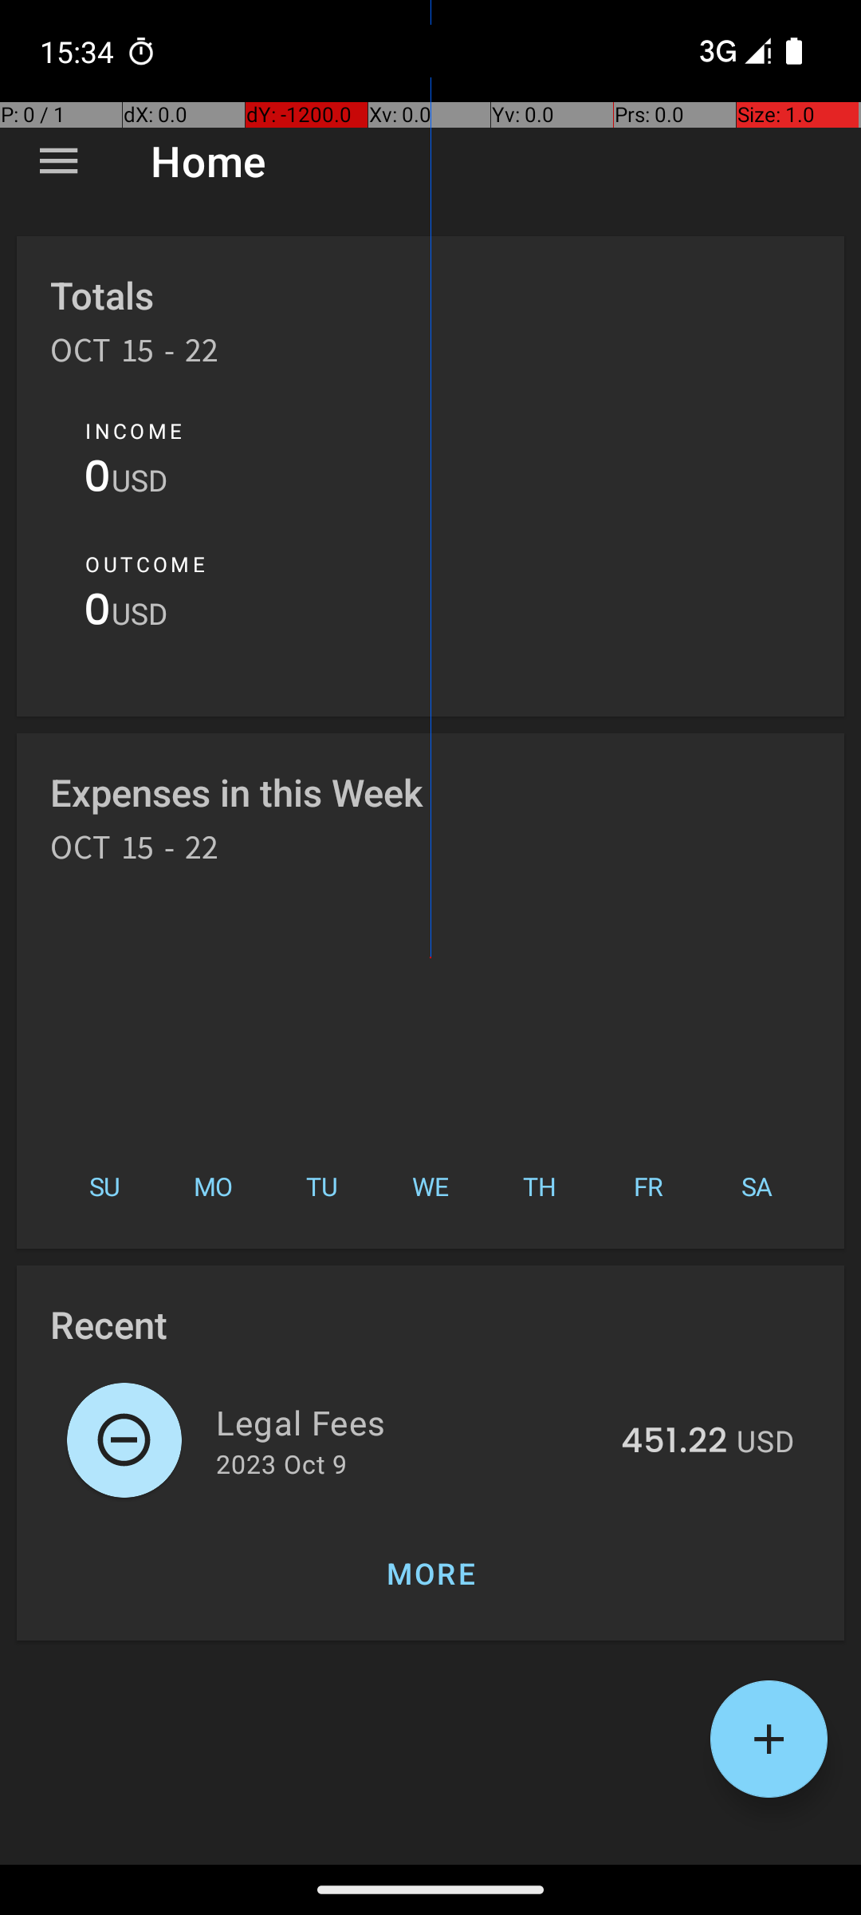 The image size is (861, 1915). Describe the element at coordinates (410, 1422) in the screenshot. I see `Legal Fees` at that location.